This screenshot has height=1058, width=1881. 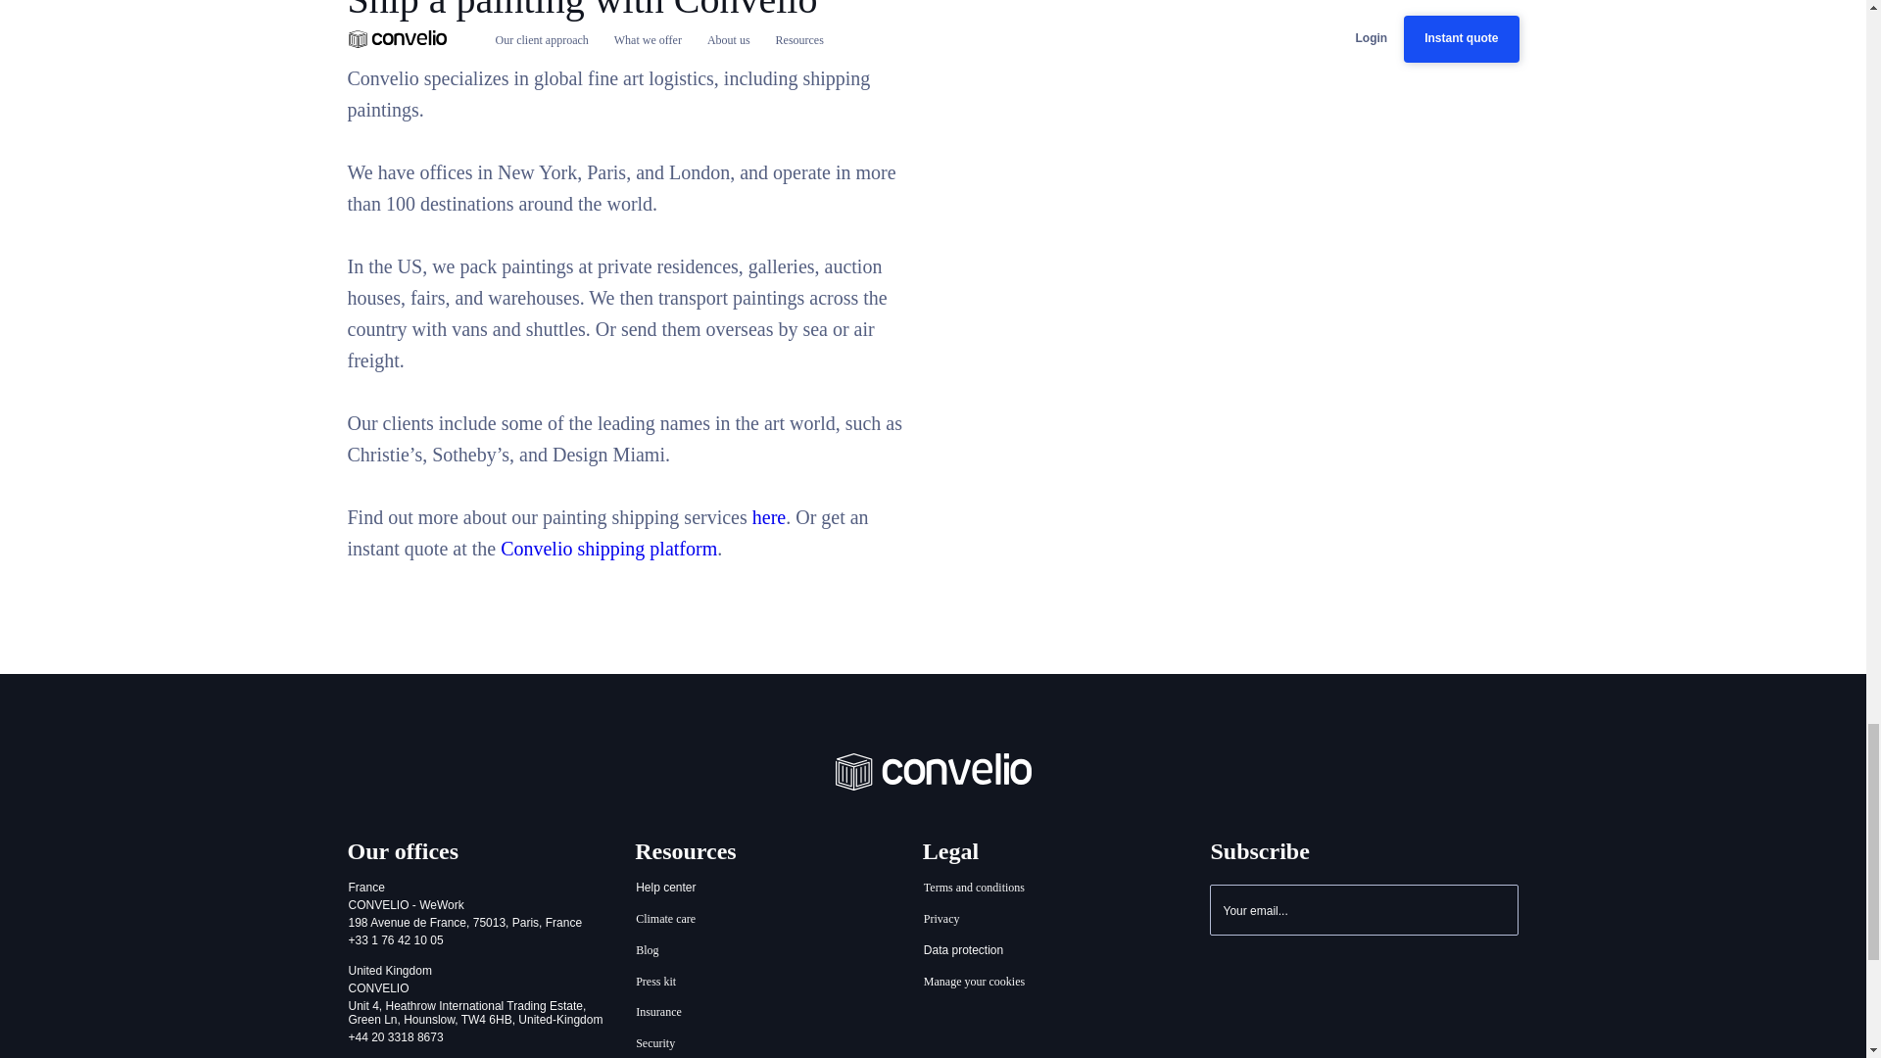 I want to click on Privacy, so click(x=942, y=919).